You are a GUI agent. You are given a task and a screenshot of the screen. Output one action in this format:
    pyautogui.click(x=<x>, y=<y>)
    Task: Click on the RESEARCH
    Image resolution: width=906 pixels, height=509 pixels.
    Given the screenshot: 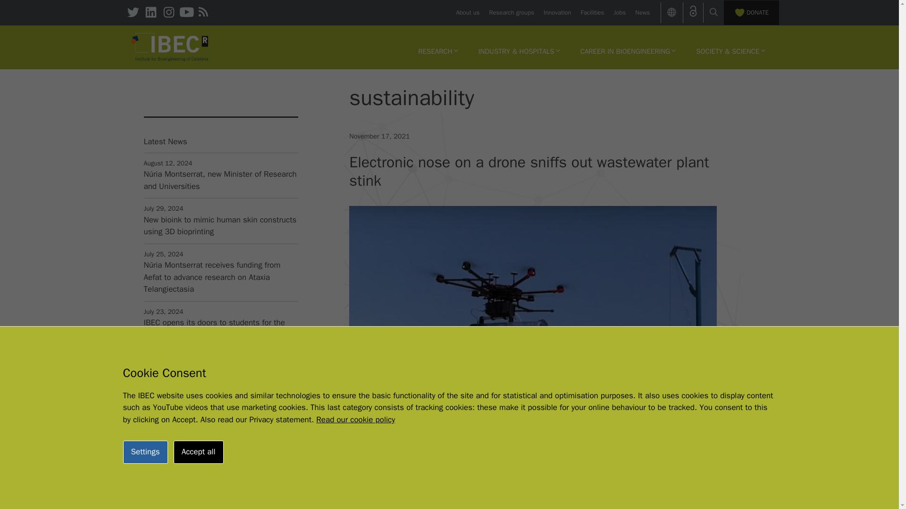 What is the action you would take?
    pyautogui.click(x=438, y=51)
    